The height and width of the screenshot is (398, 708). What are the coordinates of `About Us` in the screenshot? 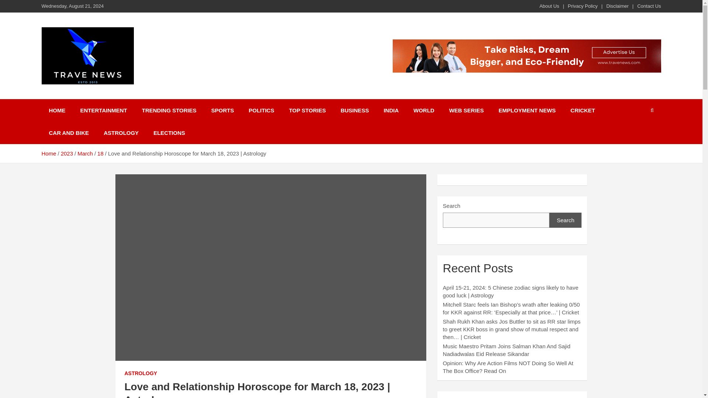 It's located at (549, 6).